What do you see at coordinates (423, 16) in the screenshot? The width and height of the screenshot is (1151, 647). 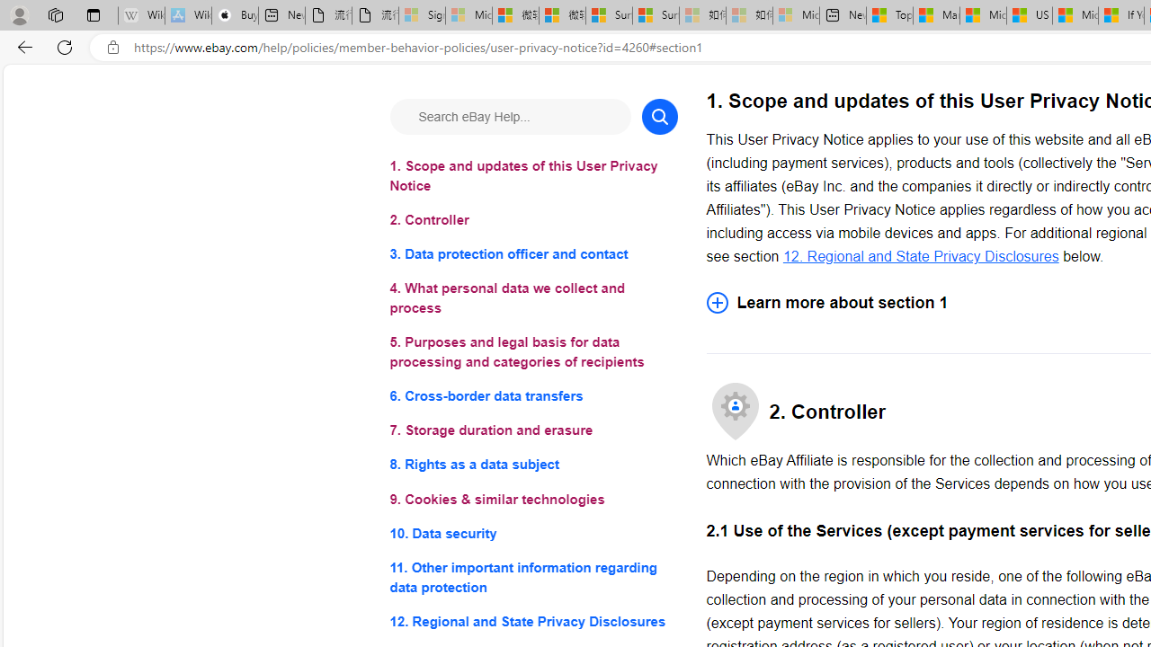 I see `Sign in to your Microsoft account - Sleeping` at bounding box center [423, 16].